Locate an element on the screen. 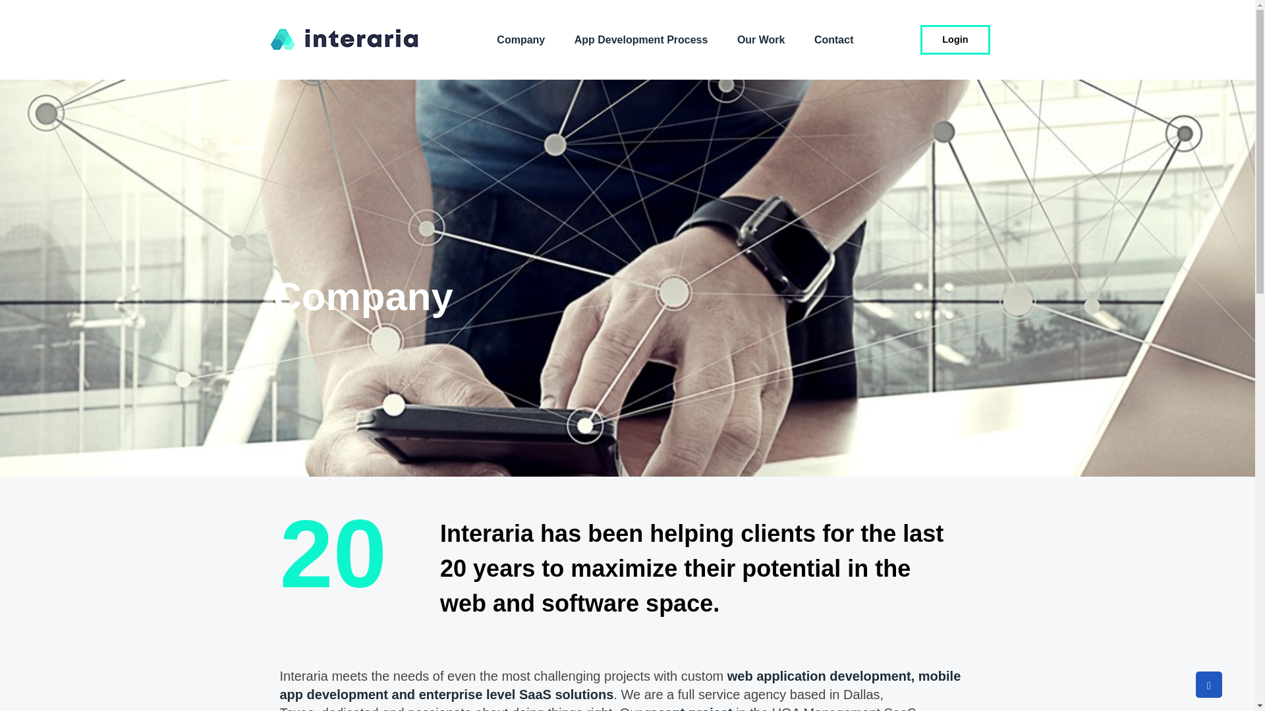  Contact is located at coordinates (833, 39).